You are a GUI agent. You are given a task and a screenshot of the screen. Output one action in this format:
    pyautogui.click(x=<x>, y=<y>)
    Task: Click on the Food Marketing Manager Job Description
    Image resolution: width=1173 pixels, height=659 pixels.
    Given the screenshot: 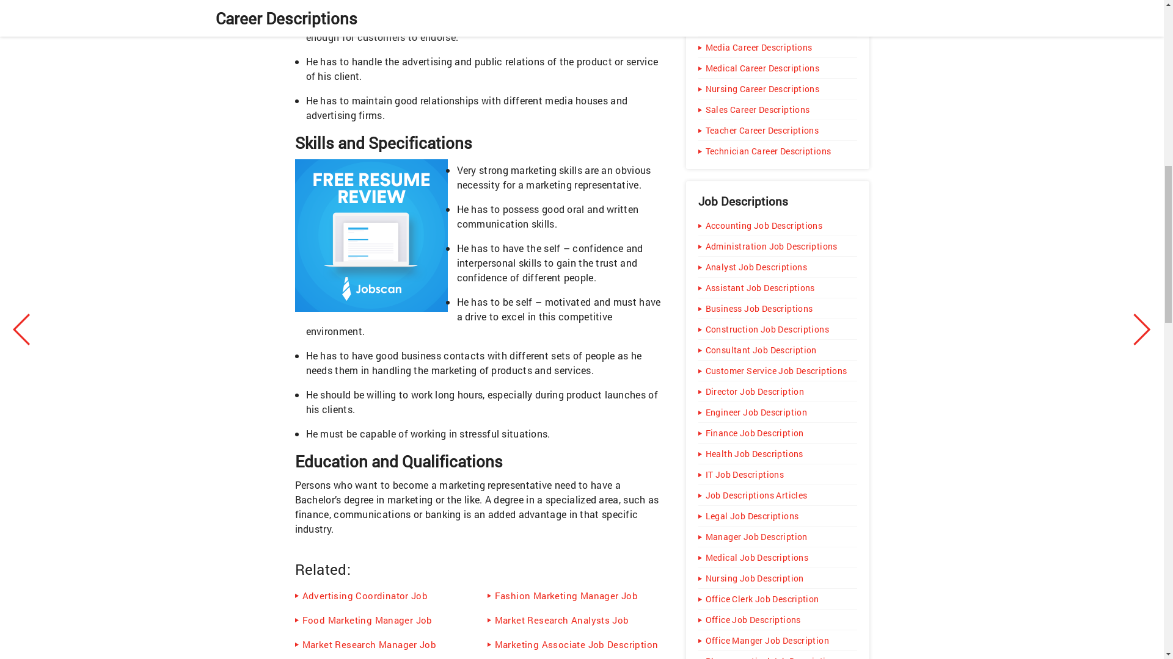 What is the action you would take?
    pyautogui.click(x=381, y=619)
    